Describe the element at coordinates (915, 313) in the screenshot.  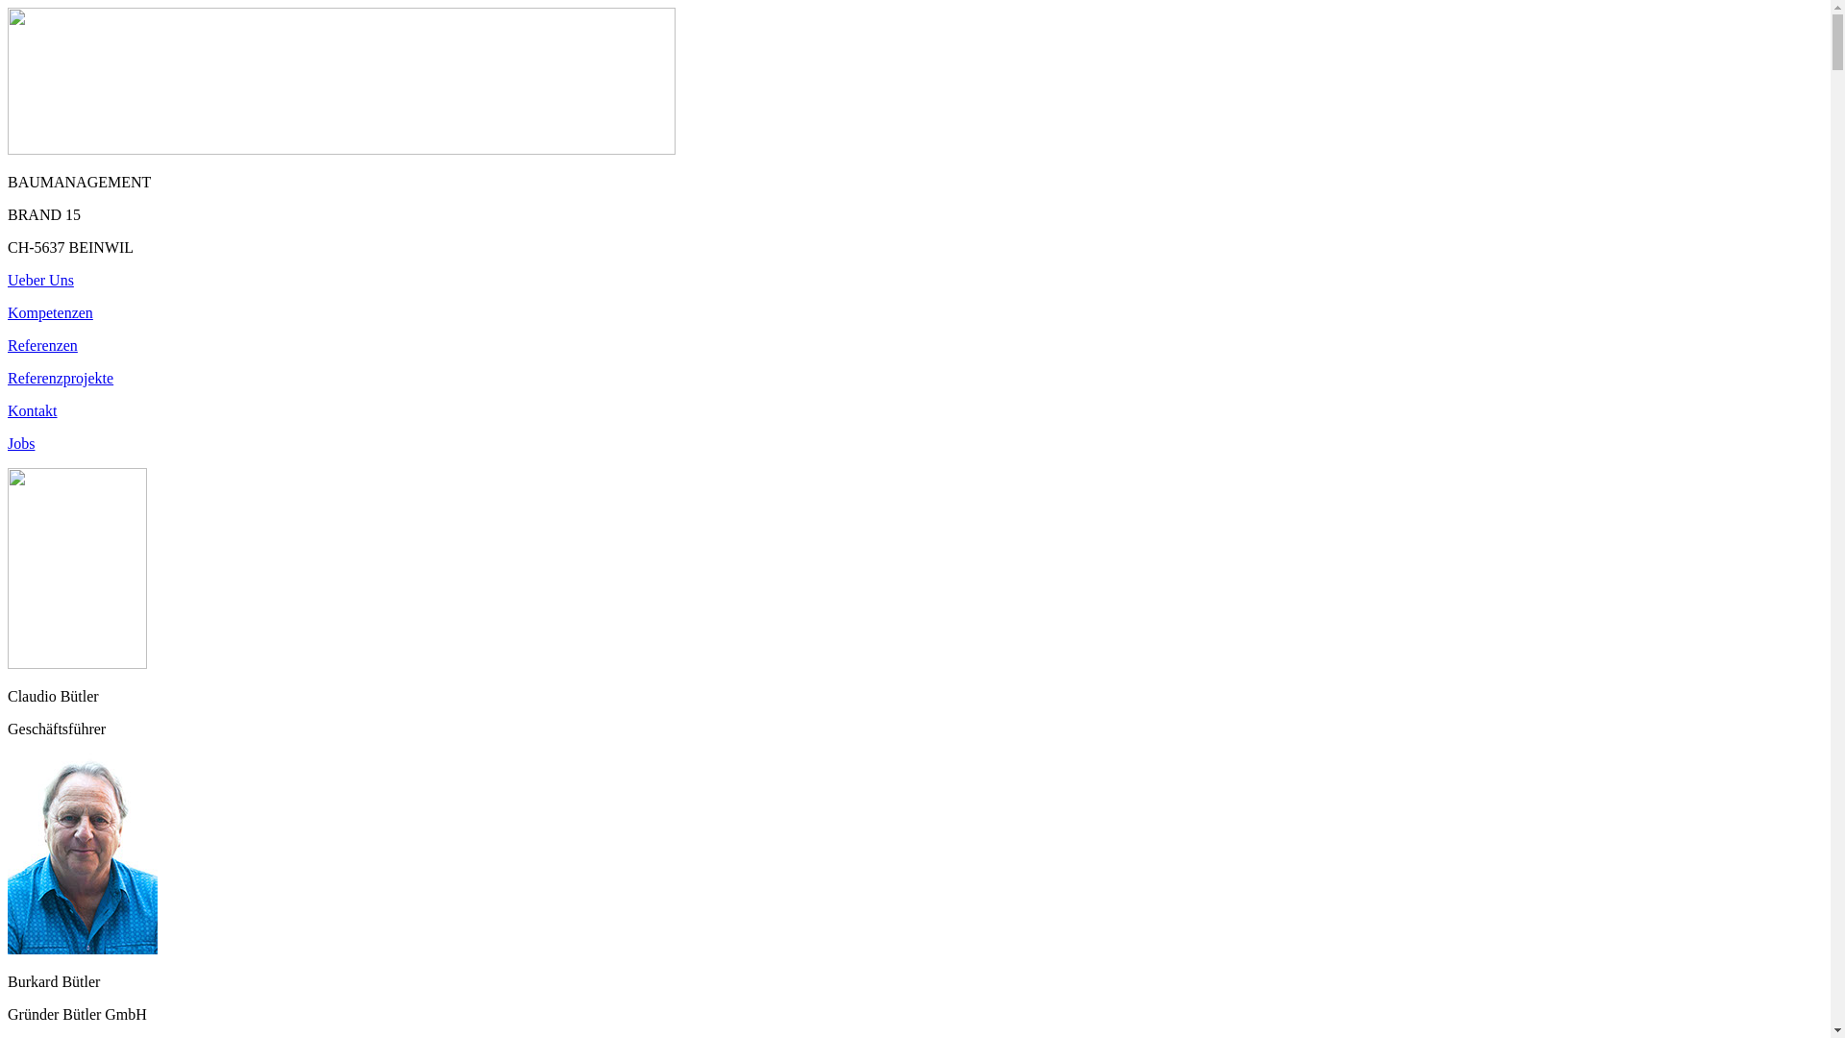
I see `Kompetenzen` at that location.